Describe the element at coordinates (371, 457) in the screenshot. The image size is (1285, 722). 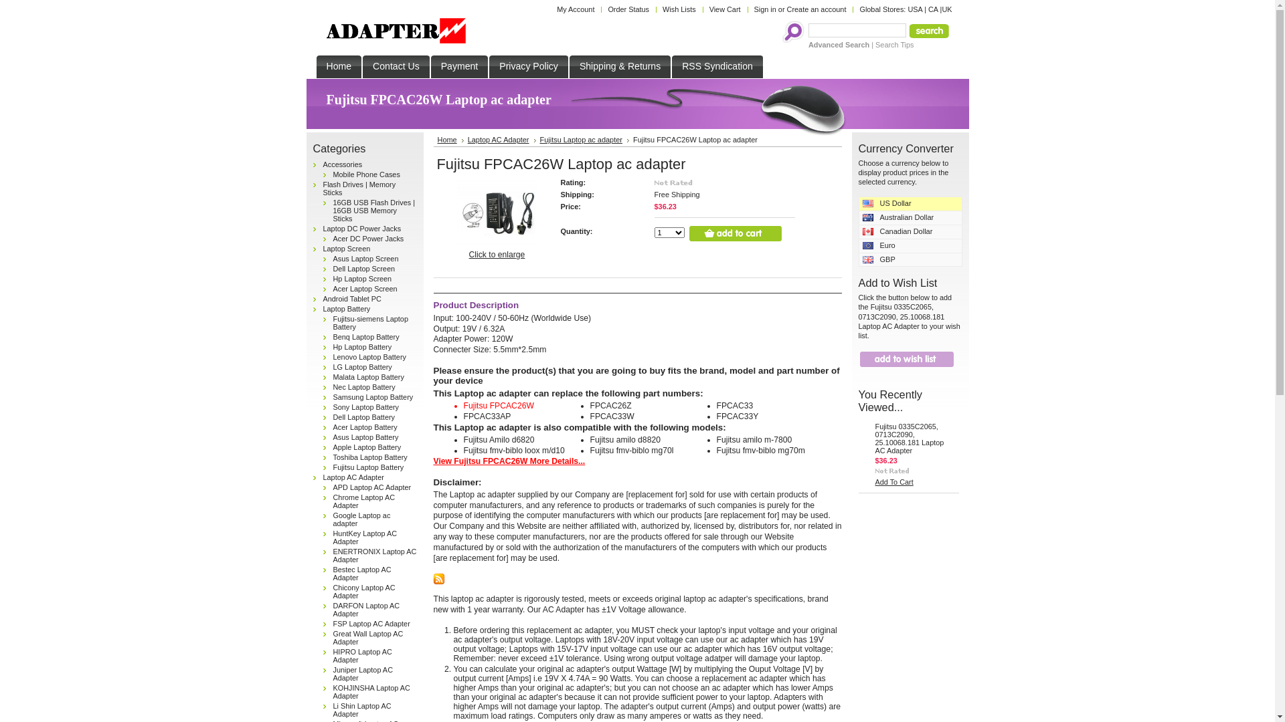
I see `Toshiba Laptop Battery` at that location.